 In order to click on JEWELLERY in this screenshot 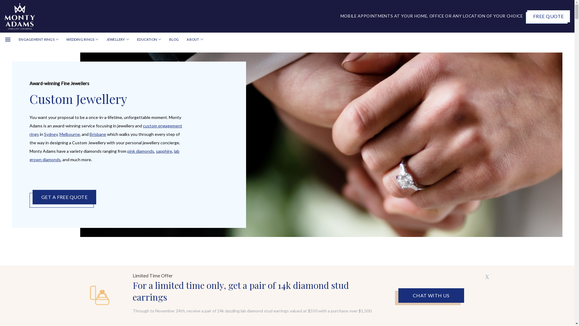, I will do `click(118, 39)`.